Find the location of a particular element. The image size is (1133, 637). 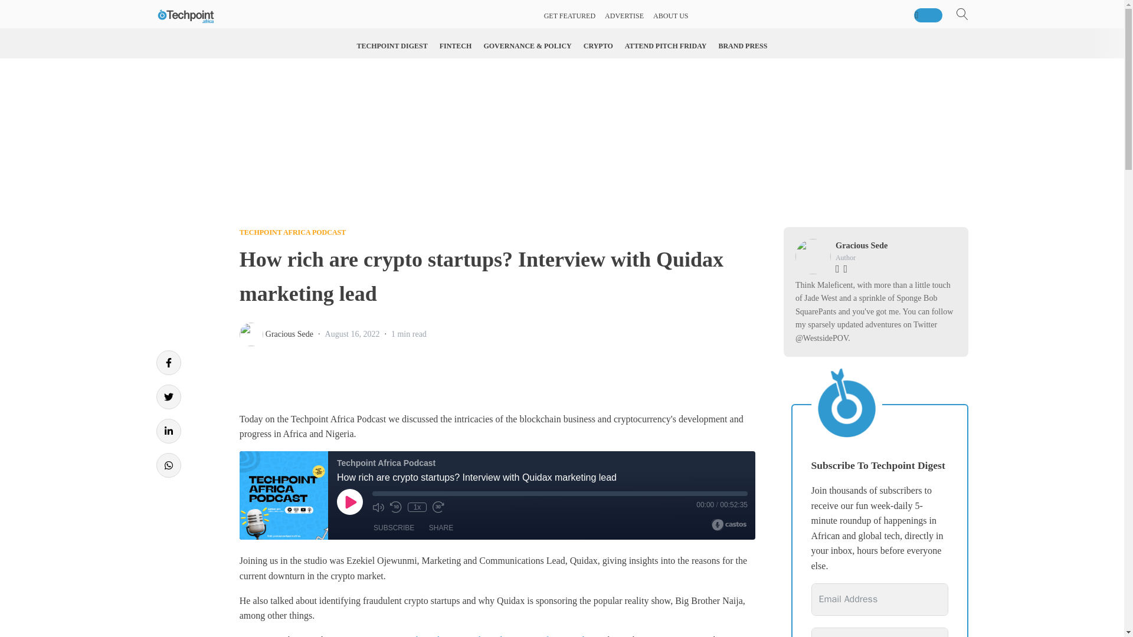

TECHPOINT AFRICA PODCAST is located at coordinates (292, 232).